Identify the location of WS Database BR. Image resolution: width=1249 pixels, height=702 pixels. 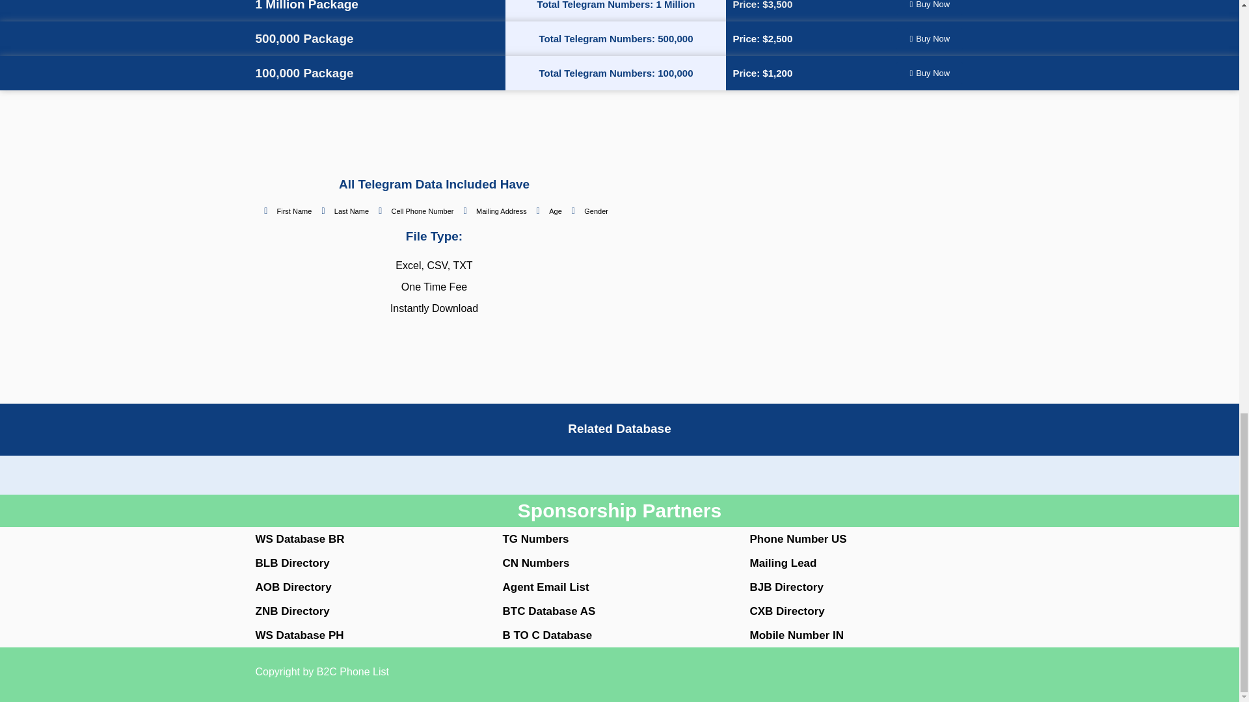
(299, 539).